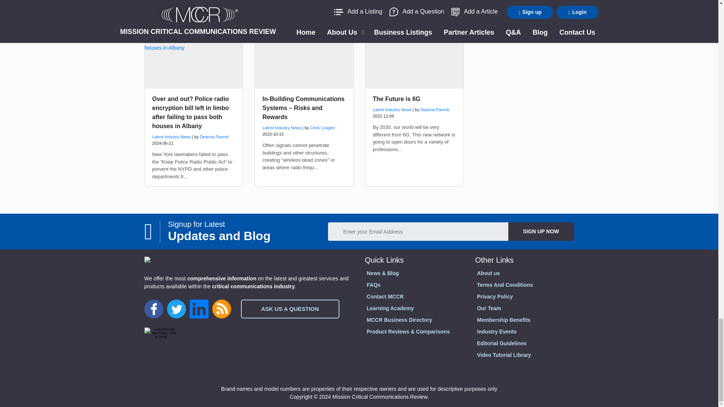 The width and height of the screenshot is (724, 407). I want to click on Chris Lougee, so click(322, 127).